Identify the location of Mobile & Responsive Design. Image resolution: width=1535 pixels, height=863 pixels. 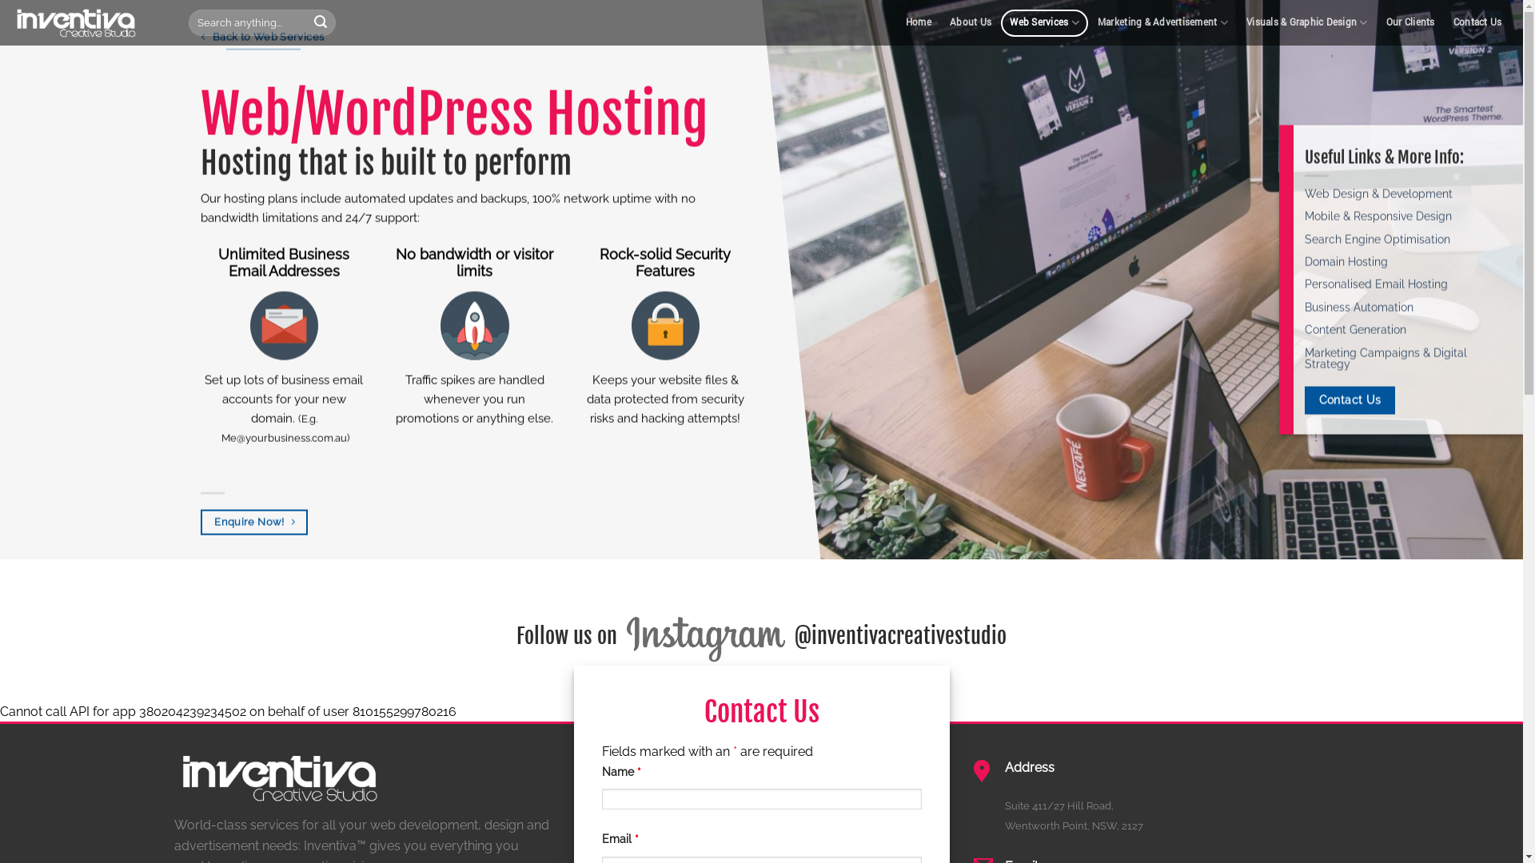
(1378, 217).